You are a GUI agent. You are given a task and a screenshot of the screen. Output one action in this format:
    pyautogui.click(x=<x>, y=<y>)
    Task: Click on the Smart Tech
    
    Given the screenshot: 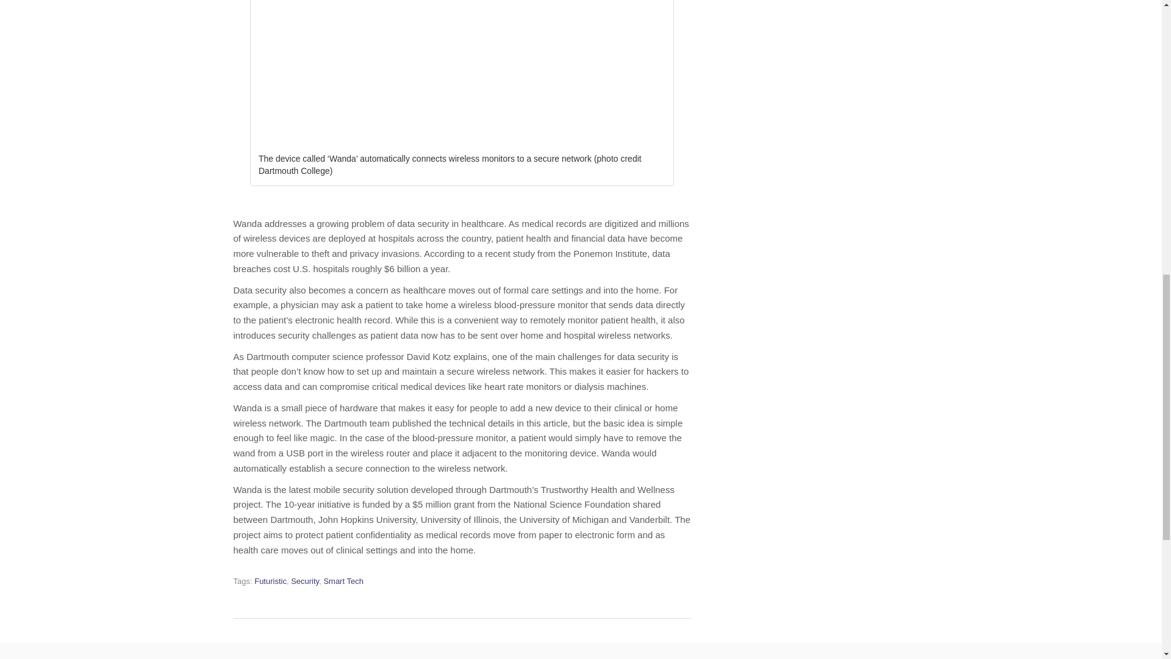 What is the action you would take?
    pyautogui.click(x=343, y=581)
    